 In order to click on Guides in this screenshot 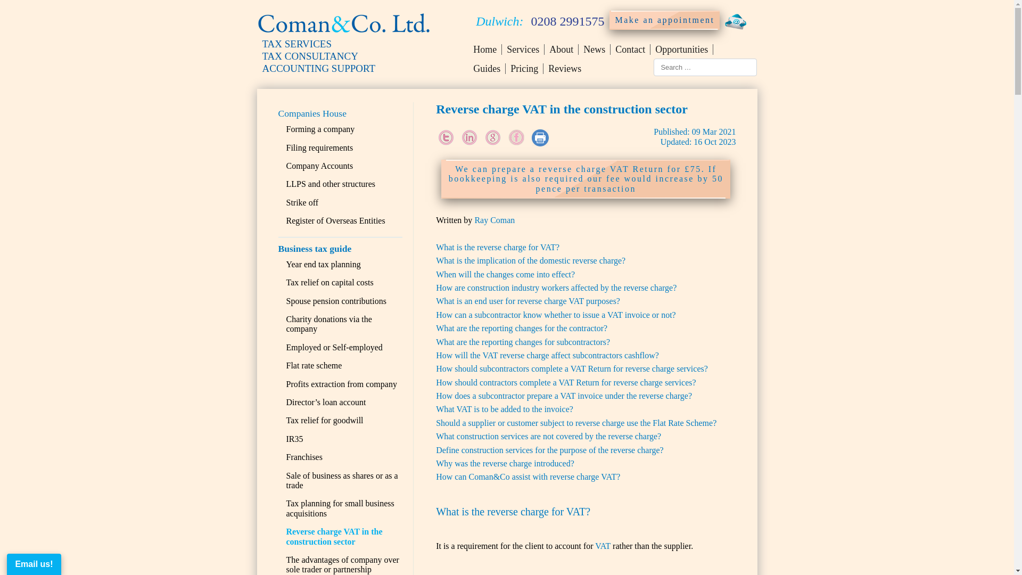, I will do `click(489, 68)`.